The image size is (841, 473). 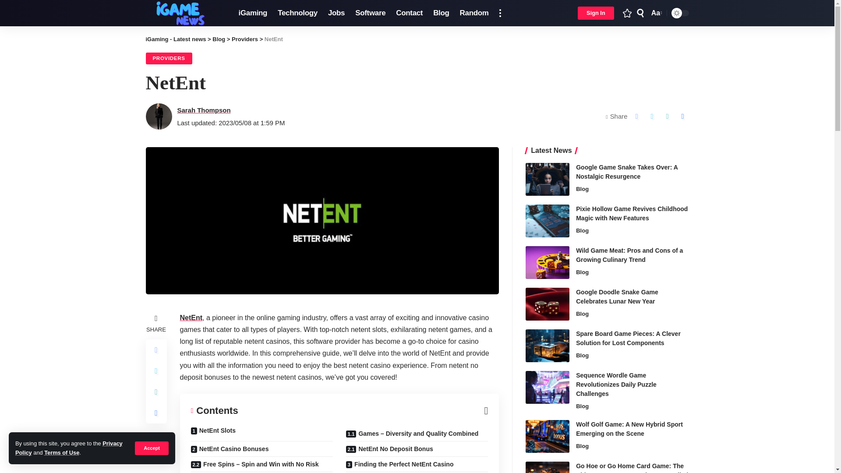 I want to click on iGaming, so click(x=252, y=13).